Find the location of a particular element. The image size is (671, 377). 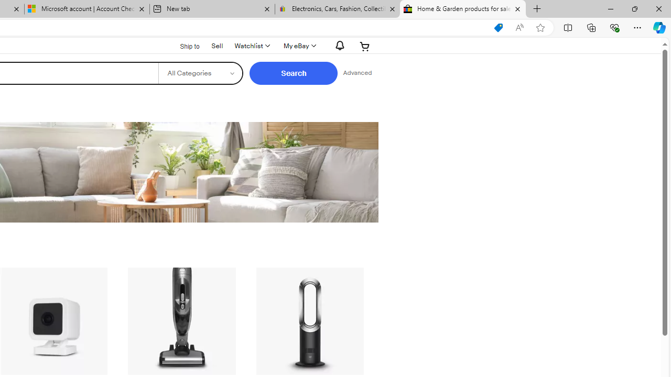

Your shopping cart is located at coordinates (365, 46).